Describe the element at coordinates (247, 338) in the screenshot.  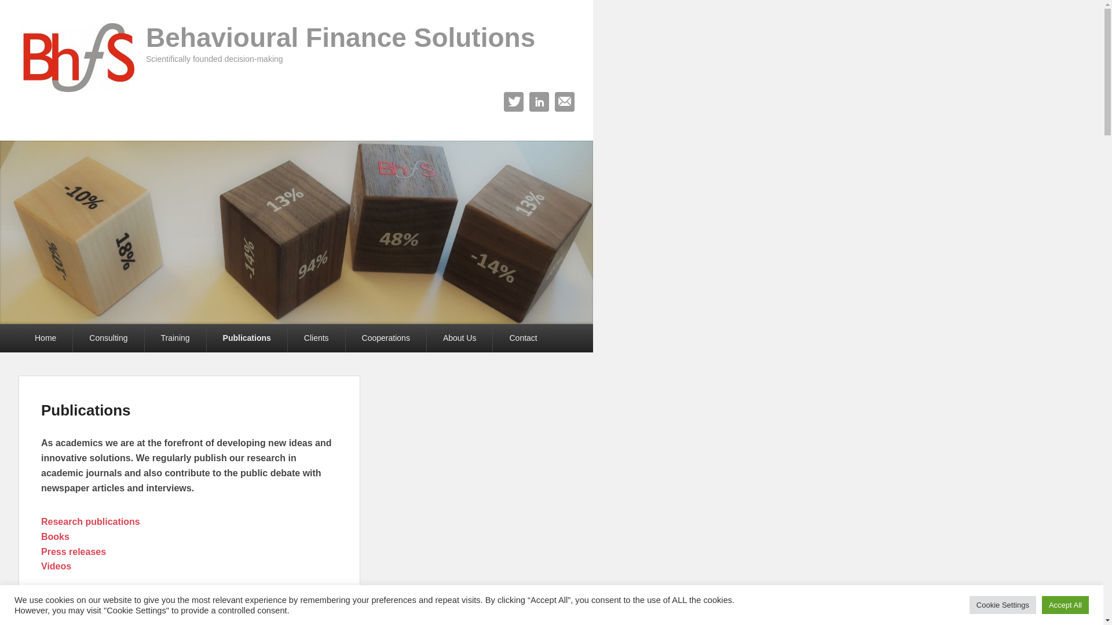
I see `Publications` at that location.